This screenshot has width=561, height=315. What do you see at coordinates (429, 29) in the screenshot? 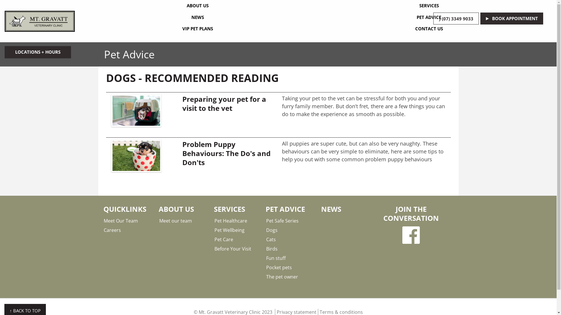
I see `CONTACT US` at bounding box center [429, 29].